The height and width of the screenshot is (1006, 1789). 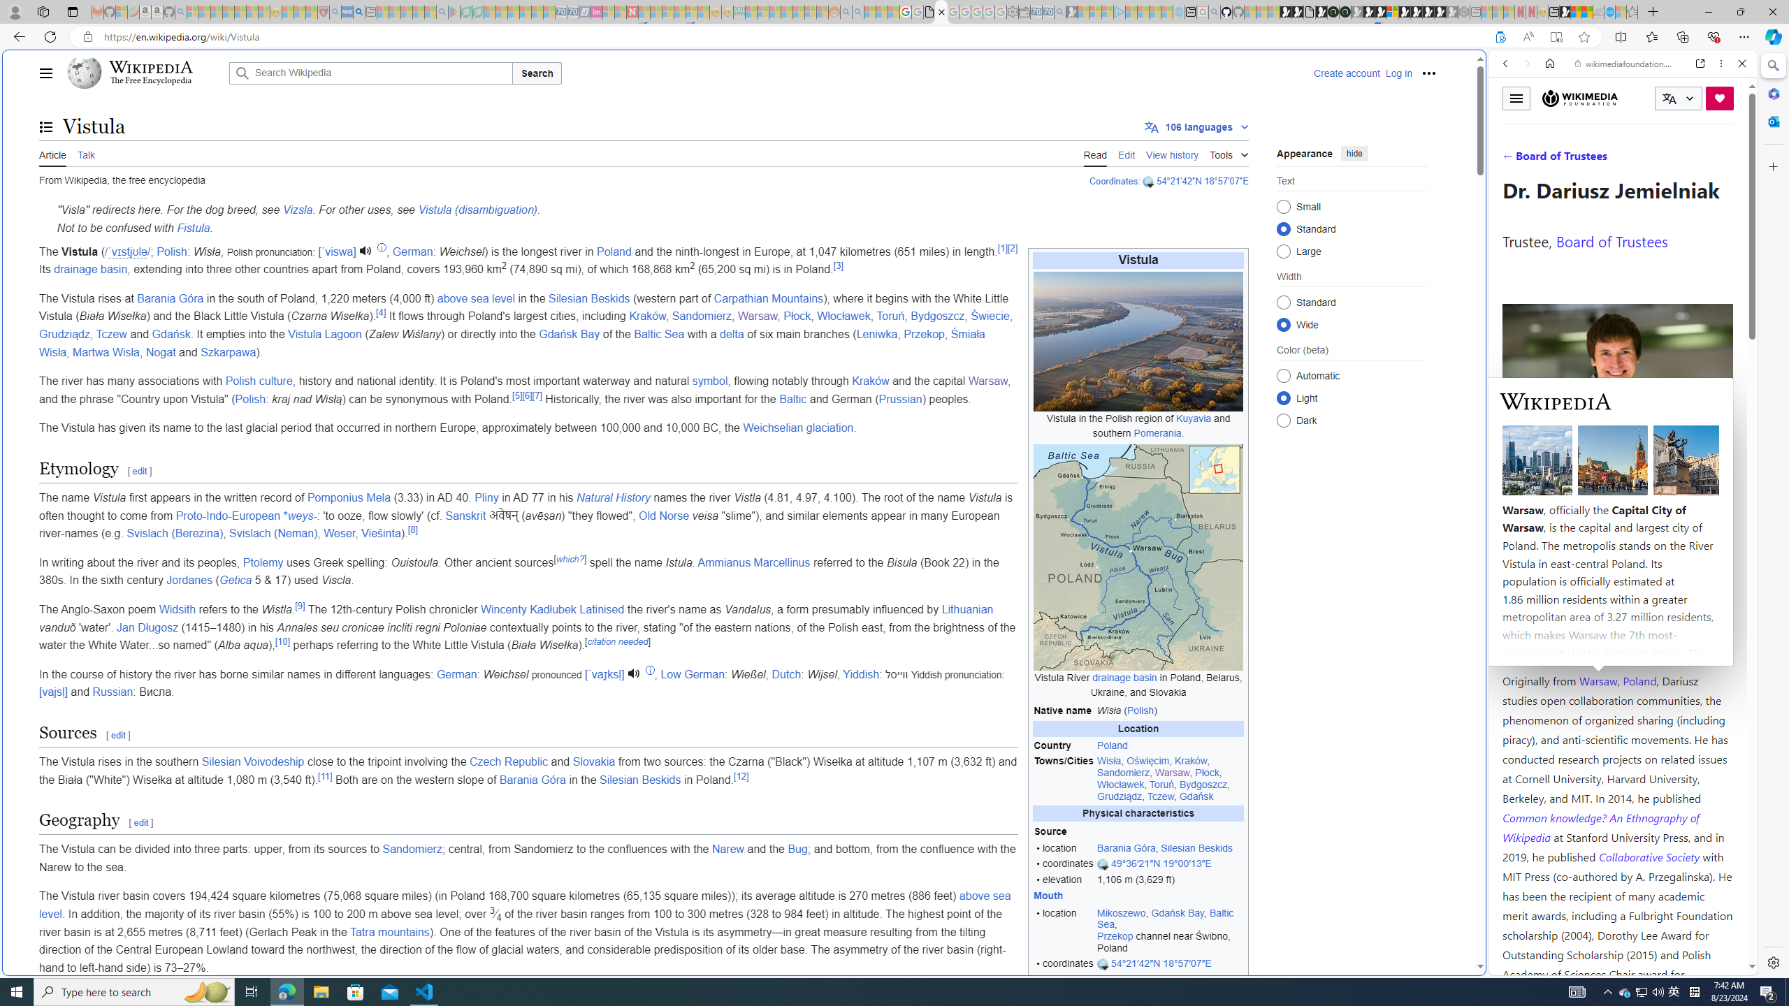 I want to click on Prussian, so click(x=900, y=398).